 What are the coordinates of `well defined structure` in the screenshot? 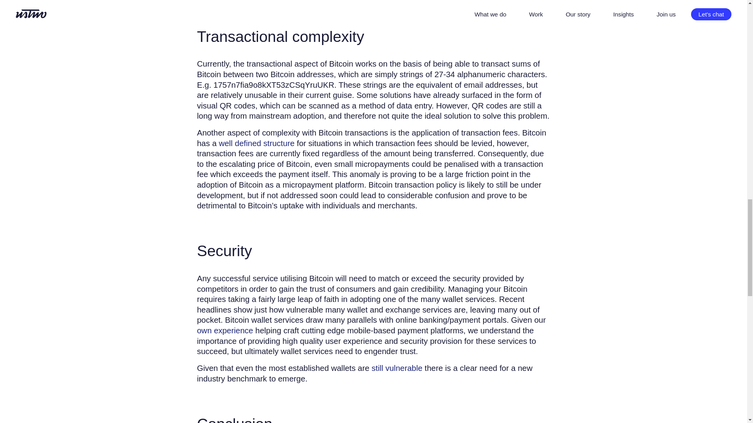 It's located at (256, 143).